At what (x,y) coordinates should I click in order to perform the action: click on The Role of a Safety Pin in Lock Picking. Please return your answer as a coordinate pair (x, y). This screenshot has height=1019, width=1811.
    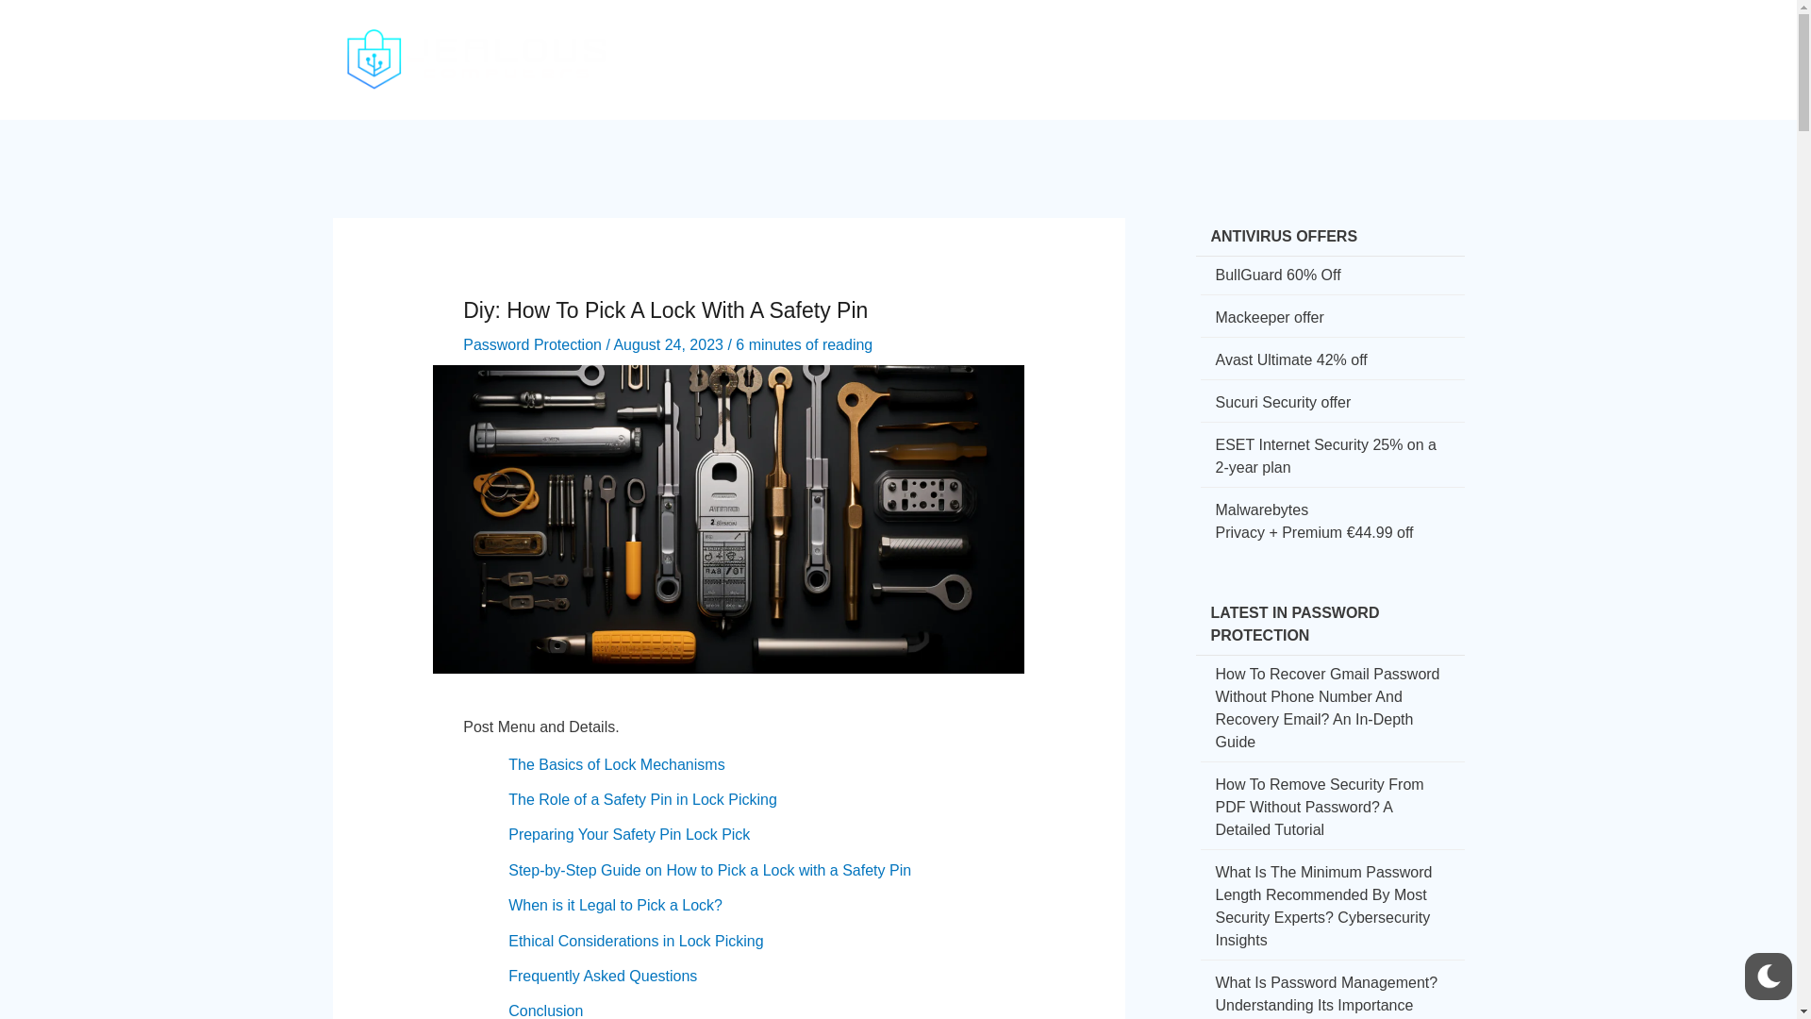
    Looking at the image, I should click on (642, 800).